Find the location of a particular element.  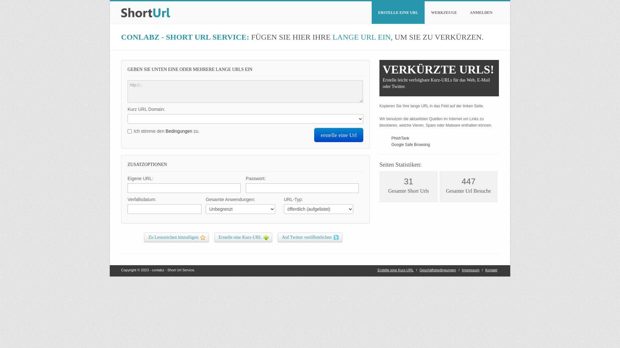

setzte einen benutzerdefinierten Kurz-URL is located at coordinates (184, 188).